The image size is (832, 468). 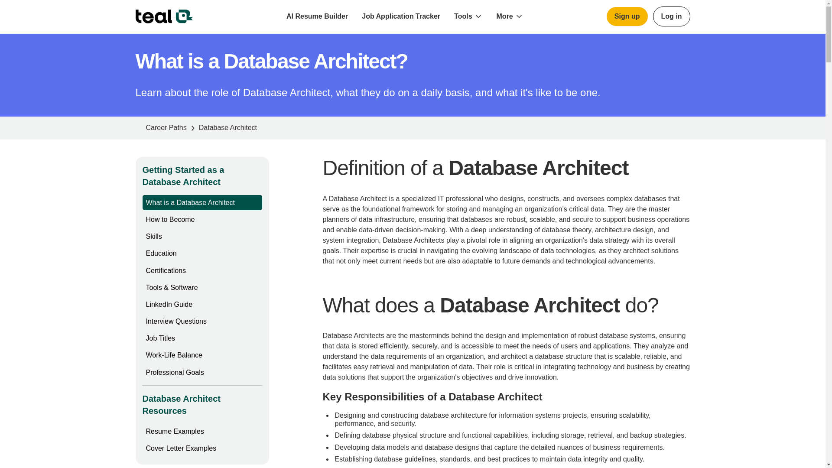 What do you see at coordinates (153, 236) in the screenshot?
I see `Skills` at bounding box center [153, 236].